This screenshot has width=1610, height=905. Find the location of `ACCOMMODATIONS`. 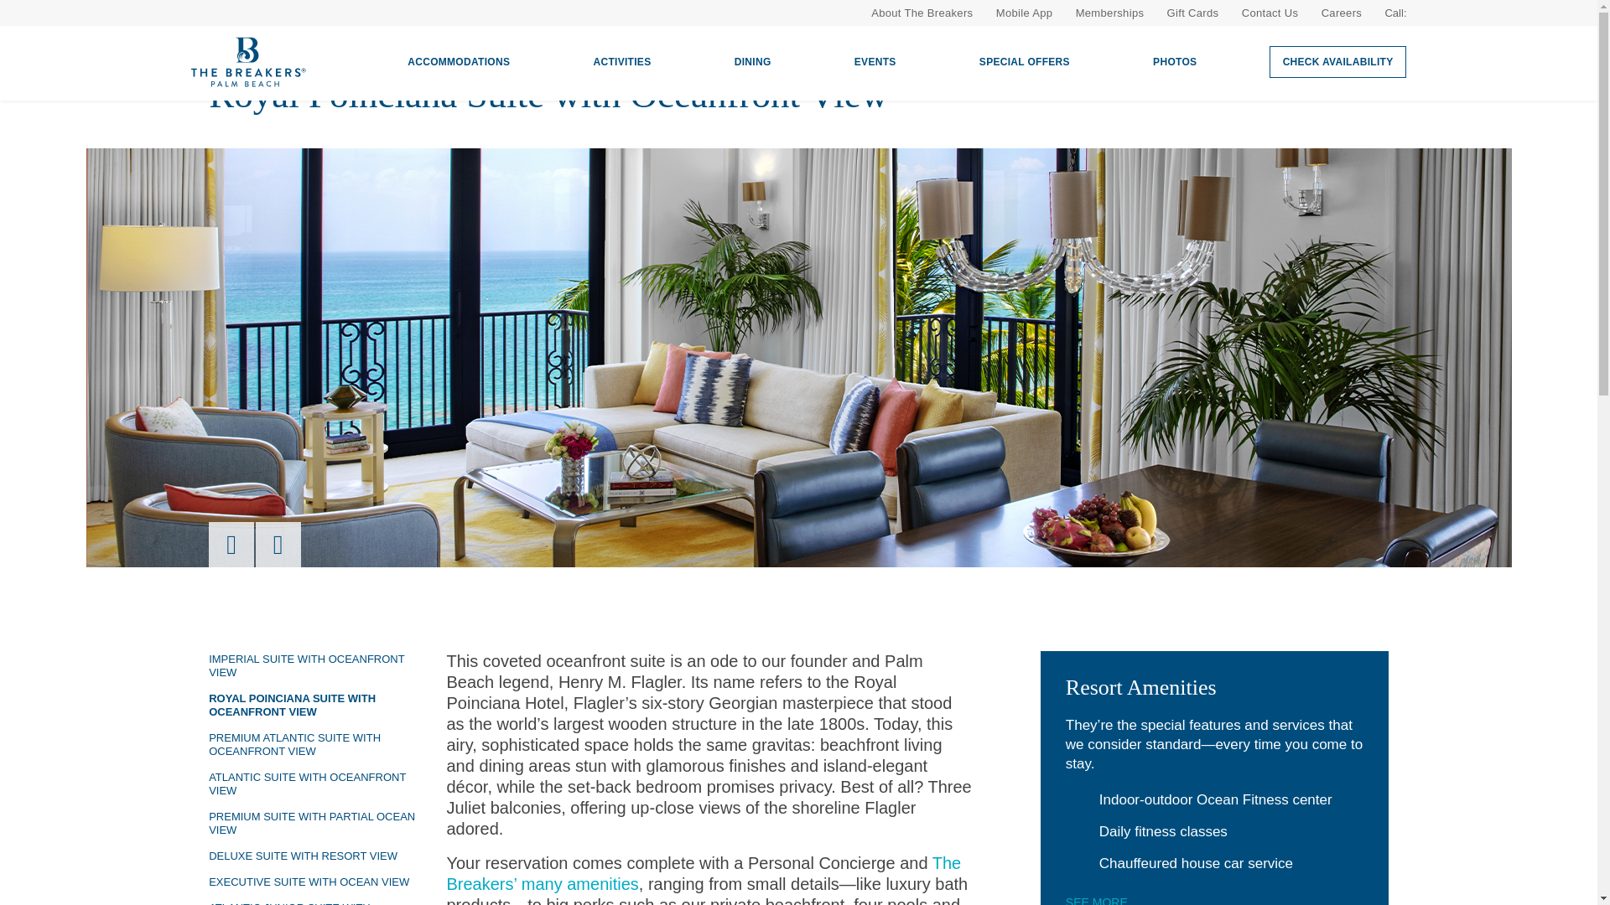

ACCOMMODATIONS is located at coordinates (458, 62).